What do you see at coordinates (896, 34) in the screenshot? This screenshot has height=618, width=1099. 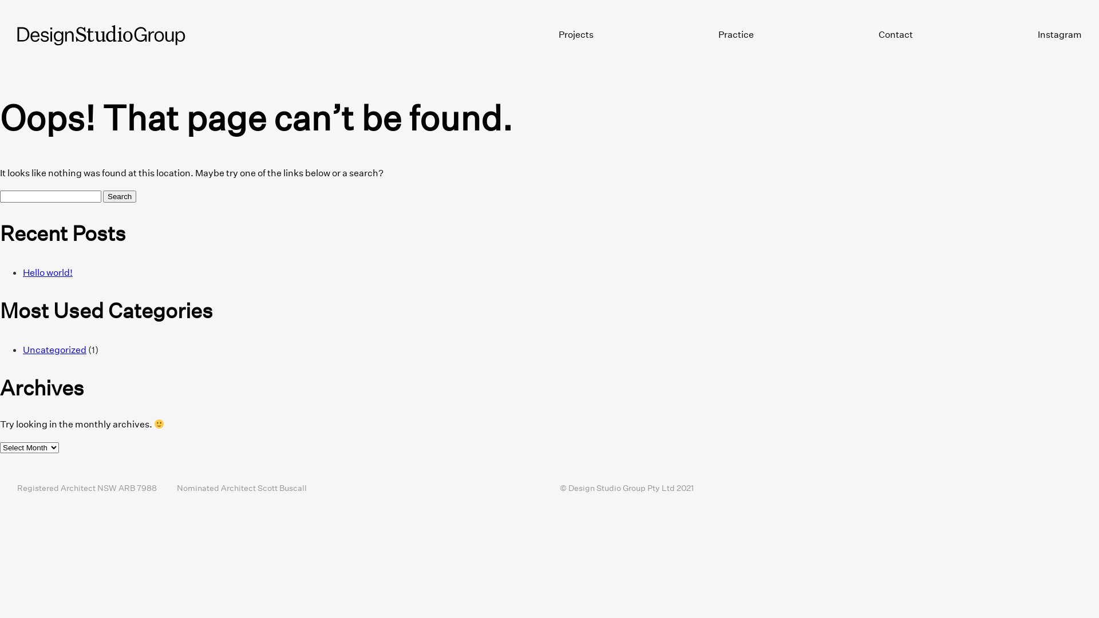 I see `Contact` at bounding box center [896, 34].